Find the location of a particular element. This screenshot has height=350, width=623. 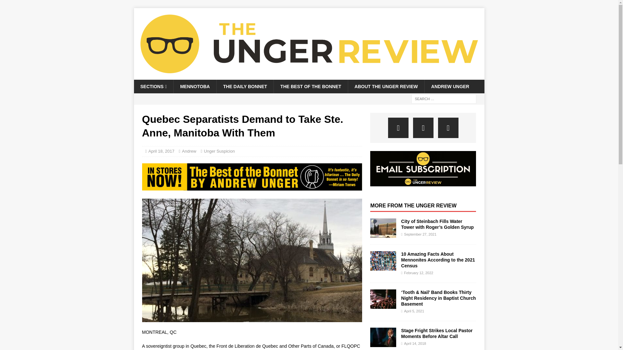

THE BEST OF THE BONNET is located at coordinates (310, 87).